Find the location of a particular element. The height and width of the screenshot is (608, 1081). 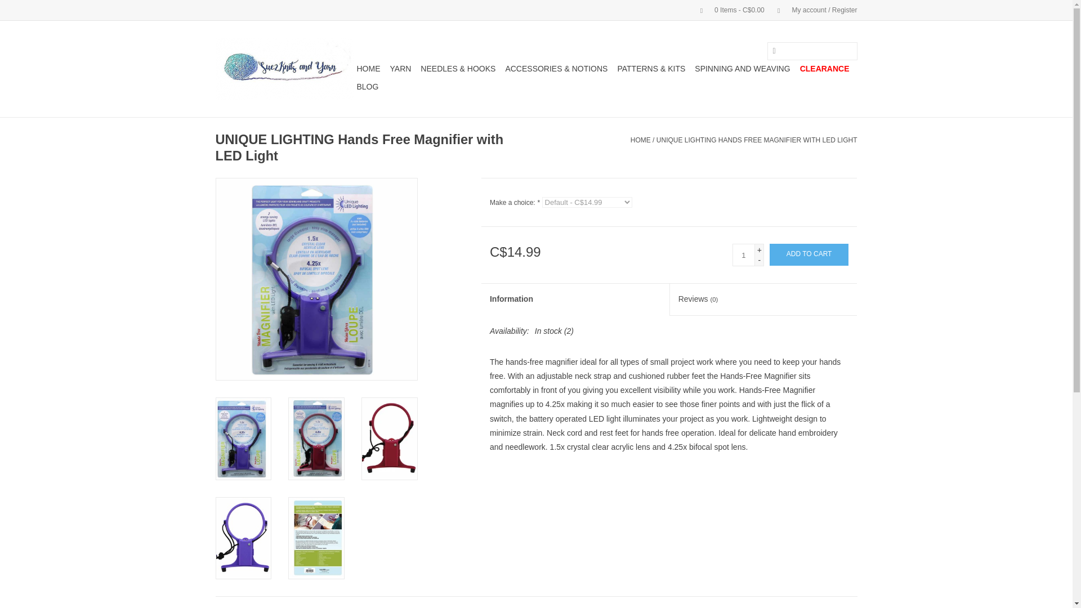

1 is located at coordinates (743, 255).